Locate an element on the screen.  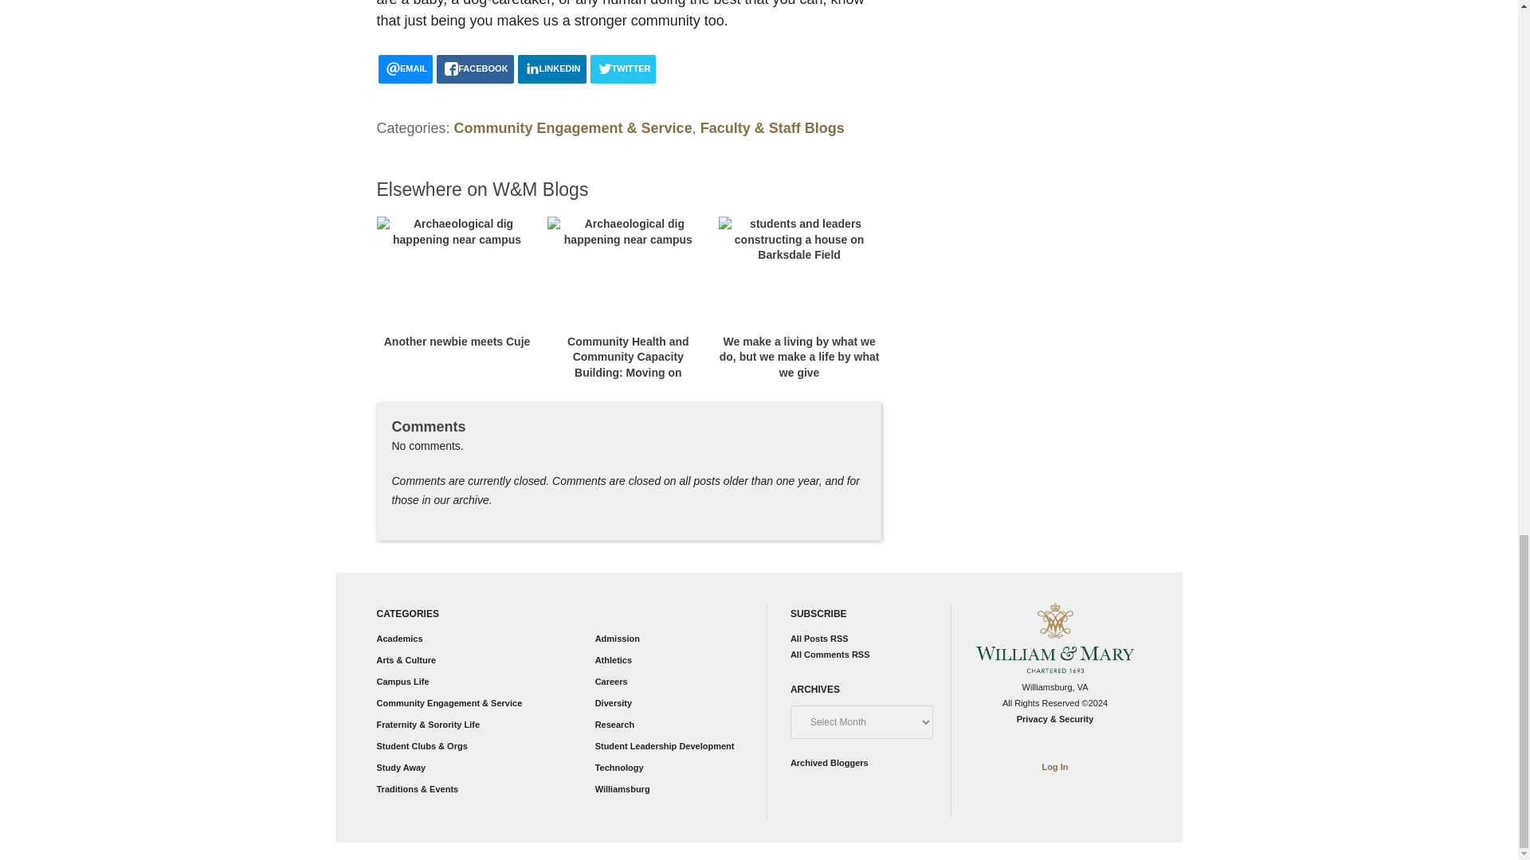
EMAIL is located at coordinates (405, 68).